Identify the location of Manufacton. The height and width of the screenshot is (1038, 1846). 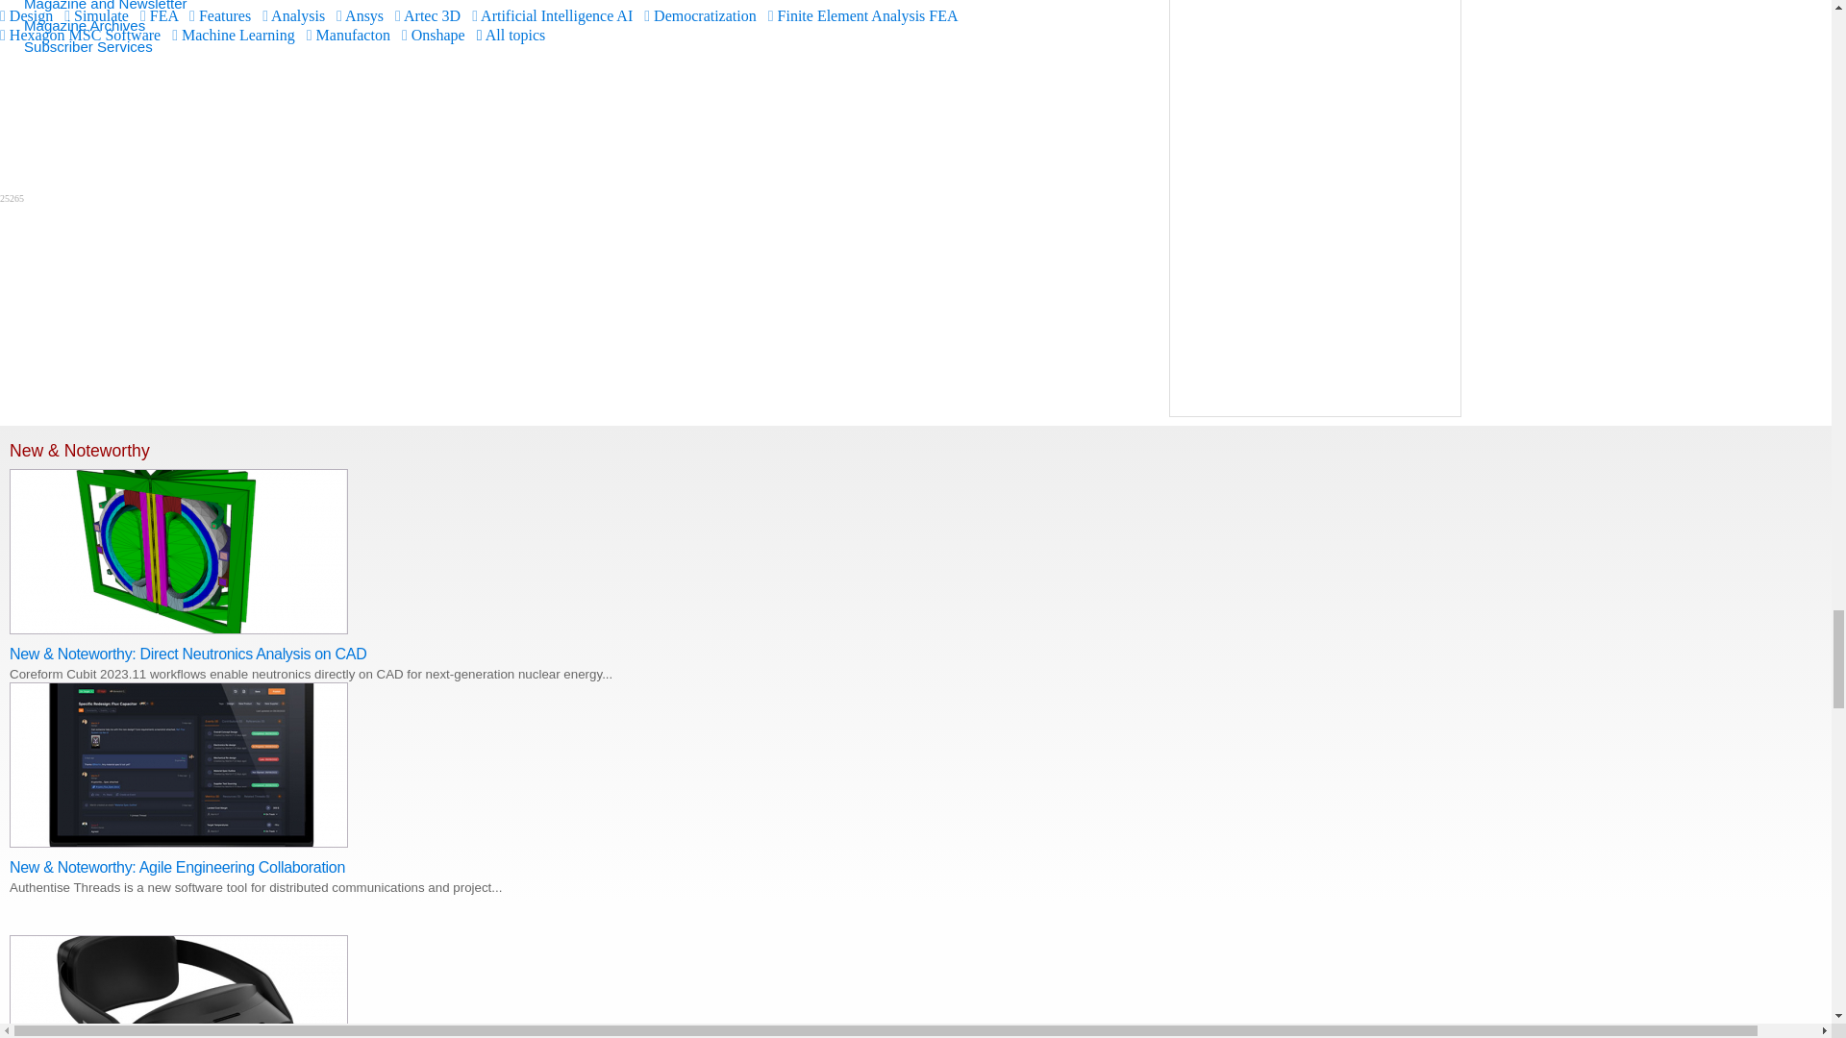
(348, 35).